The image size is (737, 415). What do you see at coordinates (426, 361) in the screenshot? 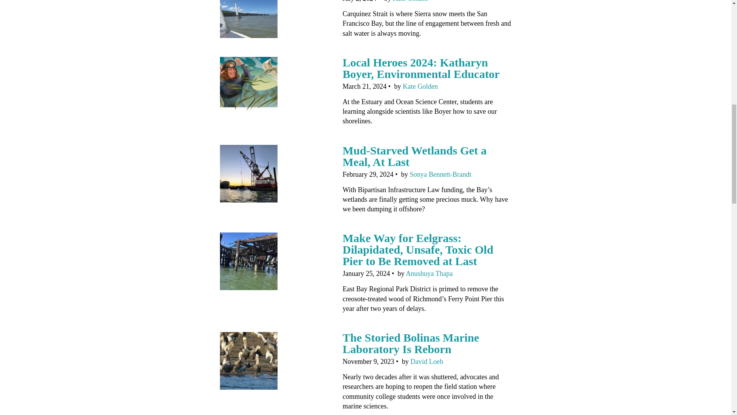
I see `Posts by David Loeb` at bounding box center [426, 361].